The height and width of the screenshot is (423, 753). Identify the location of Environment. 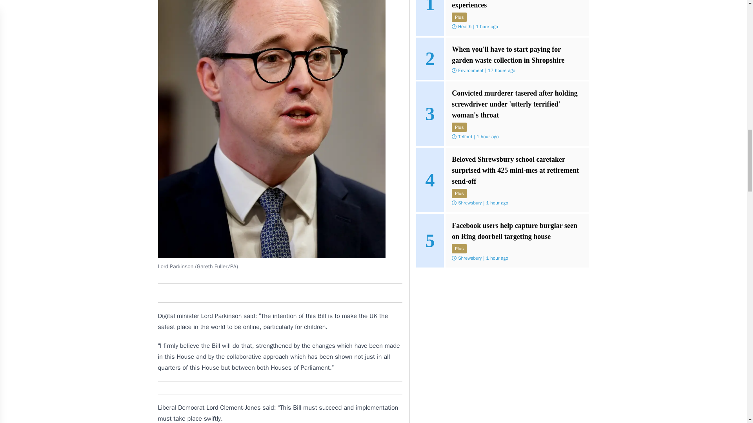
(471, 70).